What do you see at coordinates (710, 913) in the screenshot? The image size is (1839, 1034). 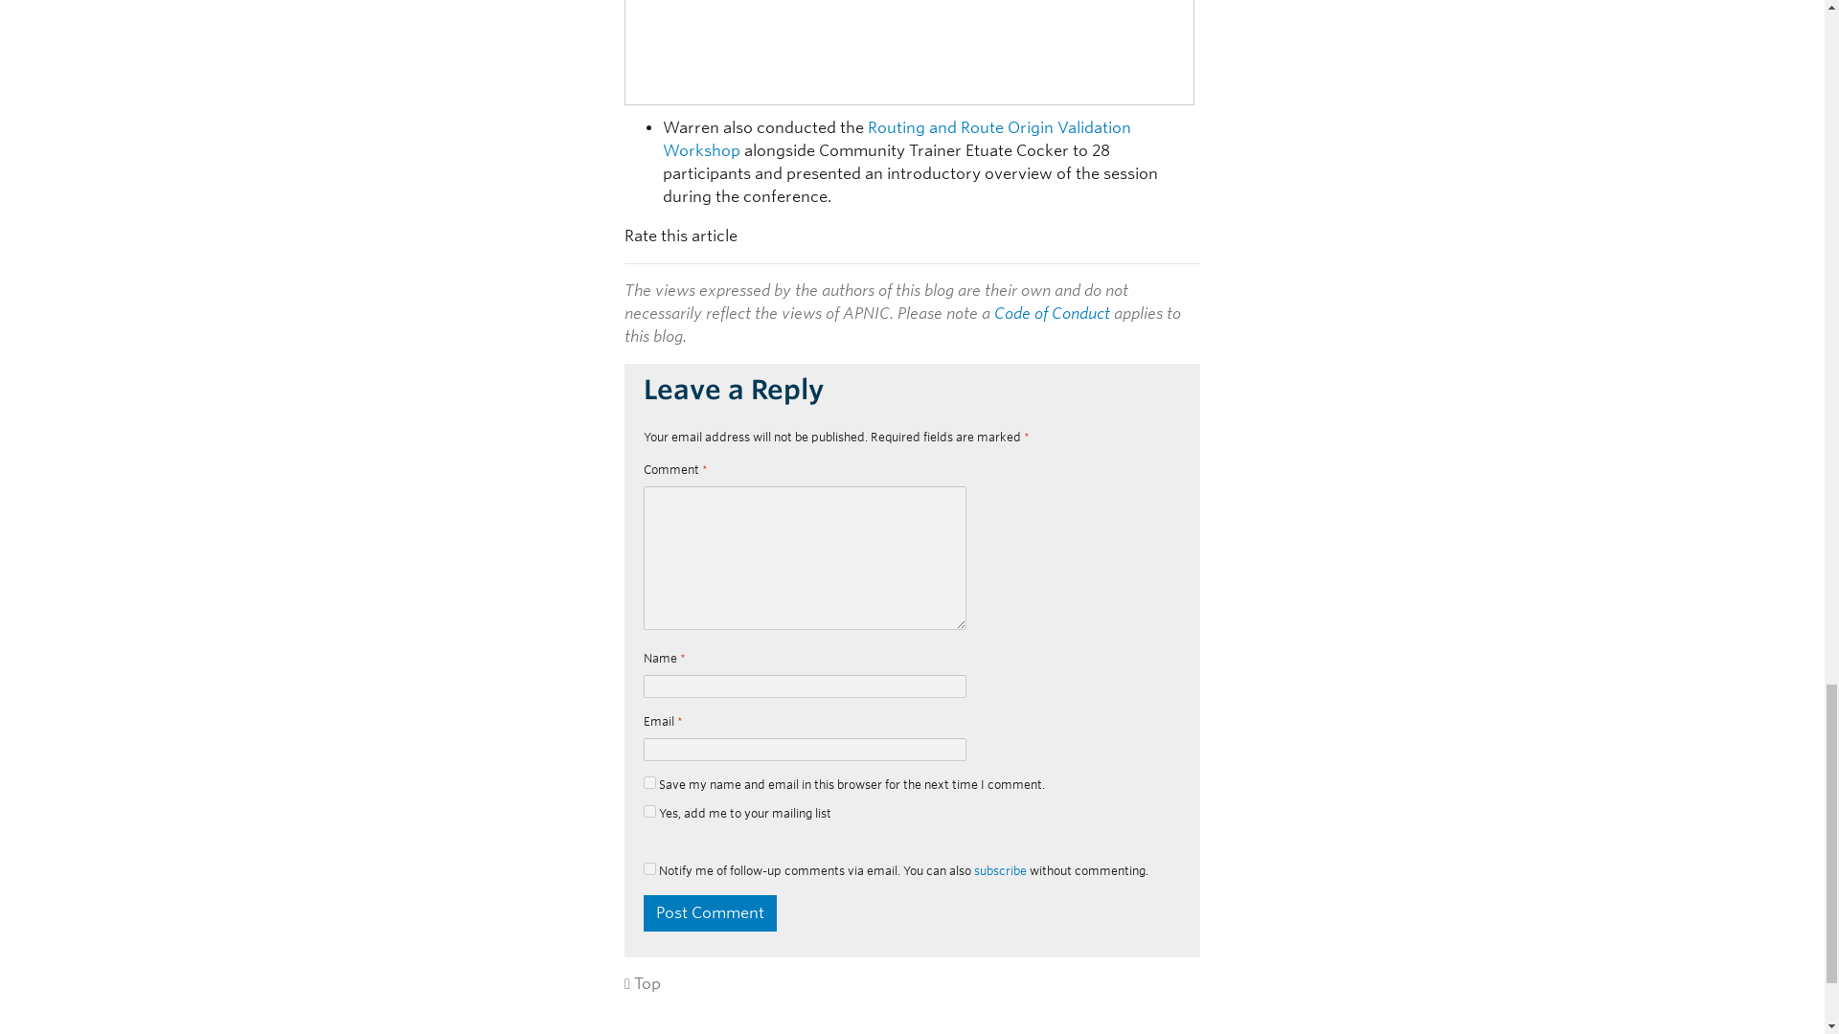 I see `Post Comment` at bounding box center [710, 913].